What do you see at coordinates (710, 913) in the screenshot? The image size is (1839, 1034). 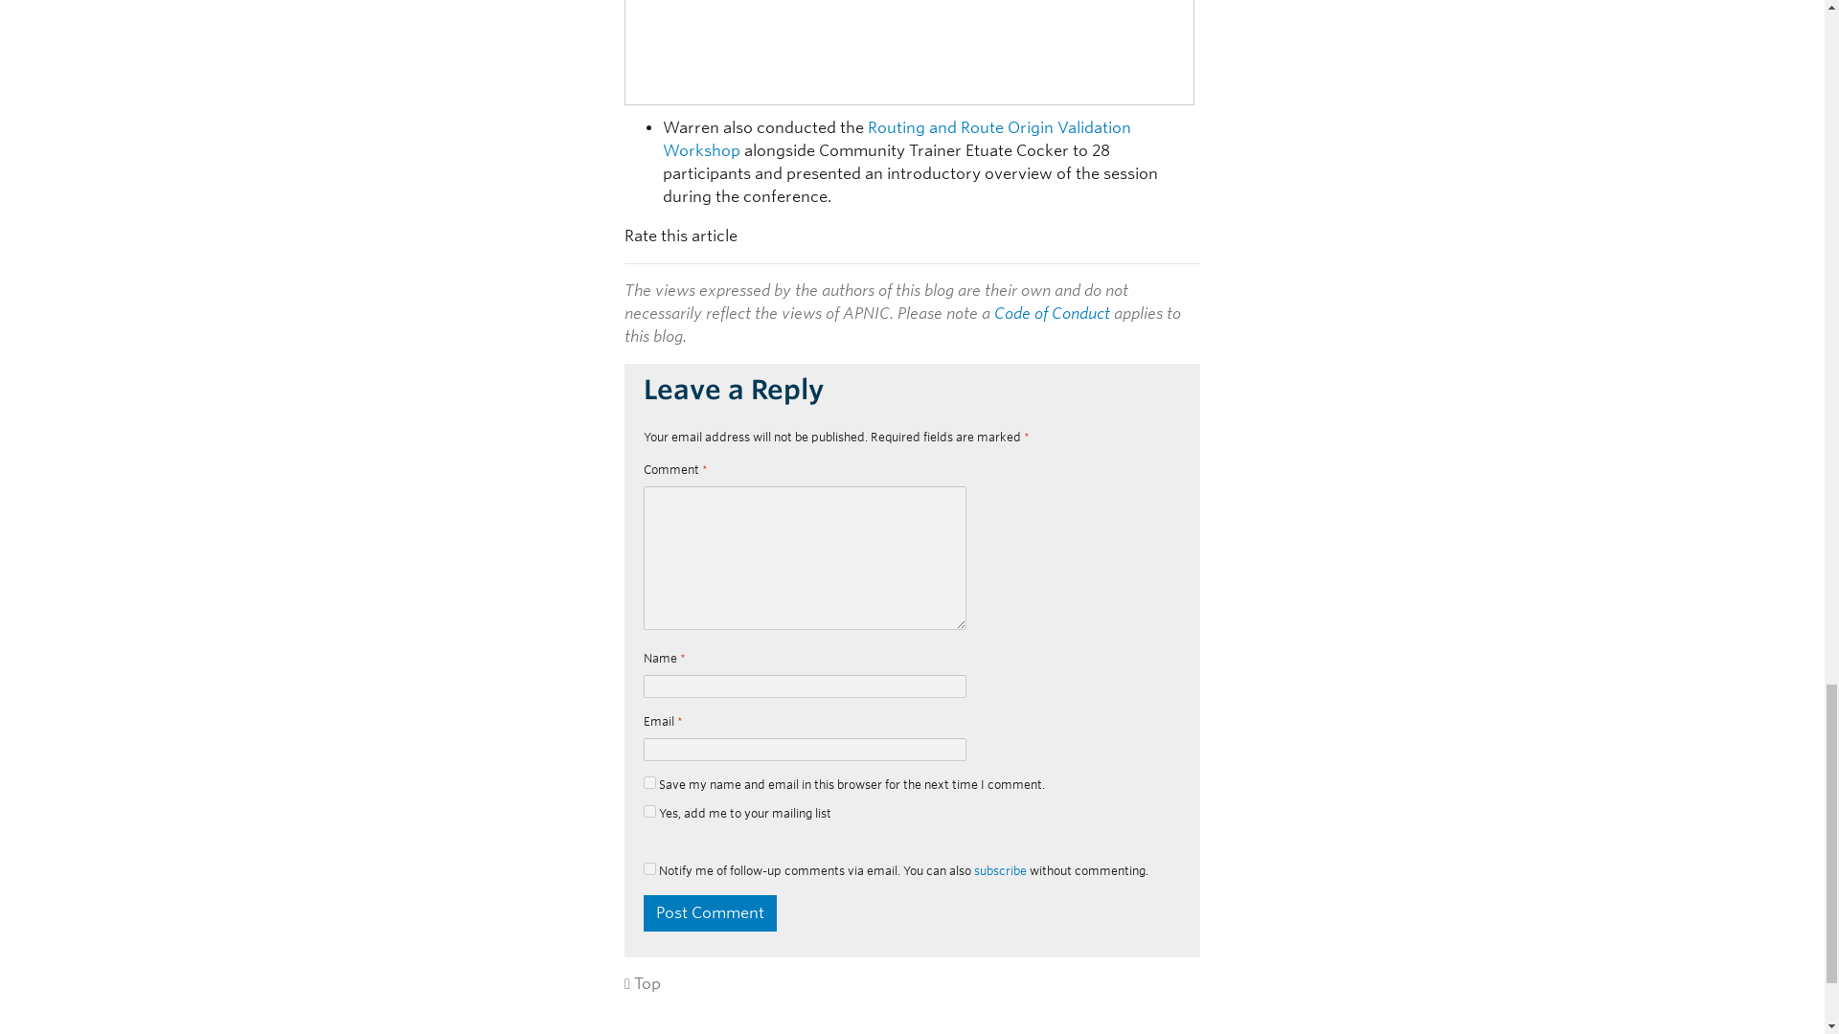 I see `Post Comment` at bounding box center [710, 913].